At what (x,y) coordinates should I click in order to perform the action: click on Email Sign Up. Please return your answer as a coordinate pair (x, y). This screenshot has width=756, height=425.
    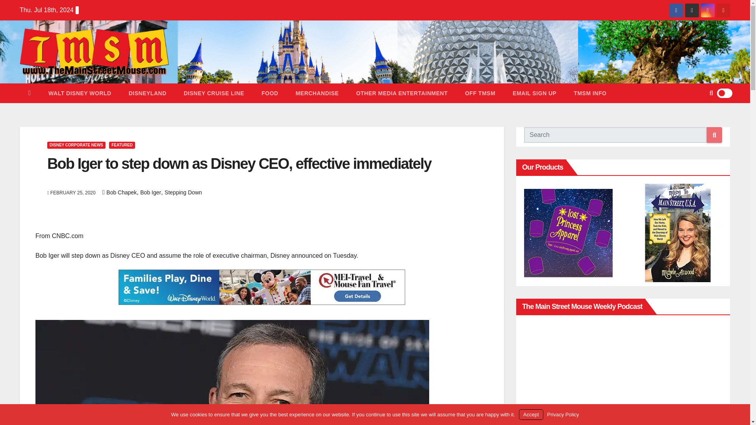
    Looking at the image, I should click on (534, 93).